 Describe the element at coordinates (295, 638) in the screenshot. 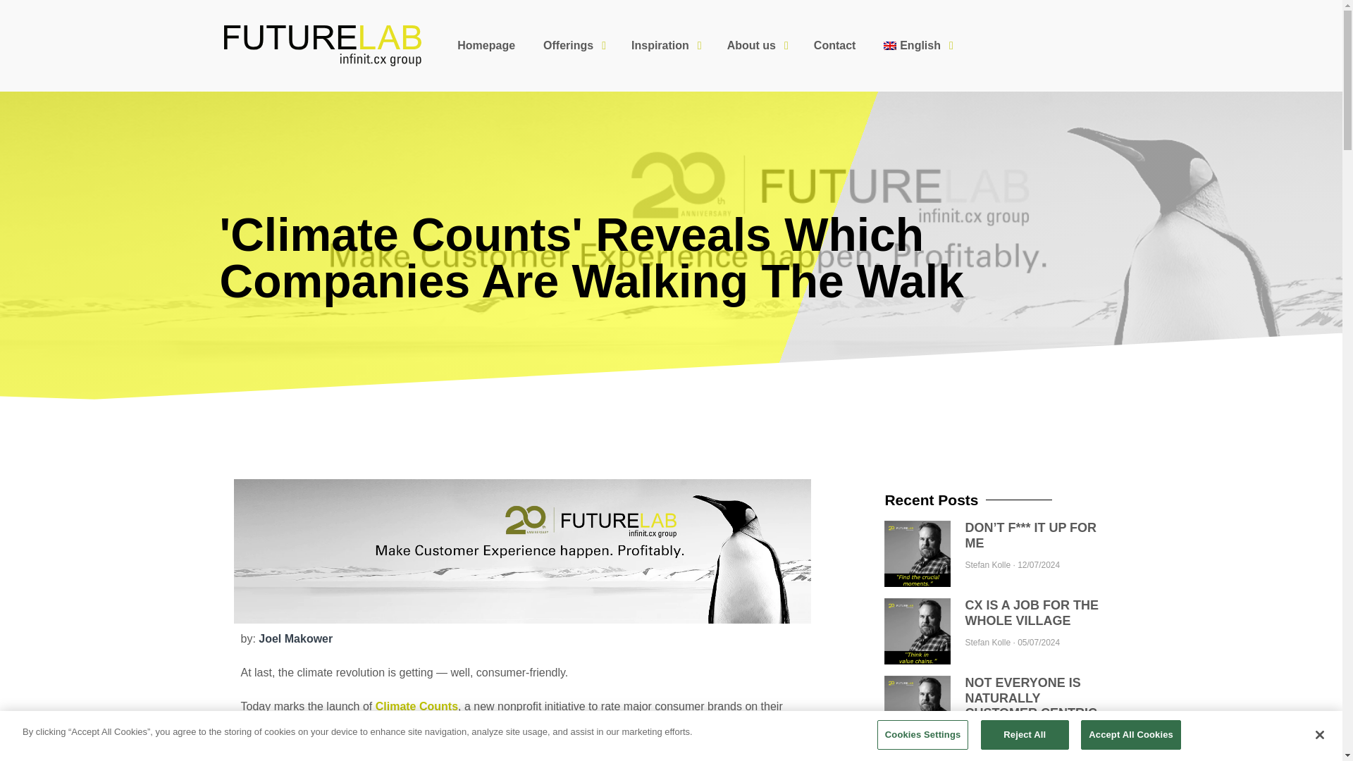

I see `Joel Makower` at that location.